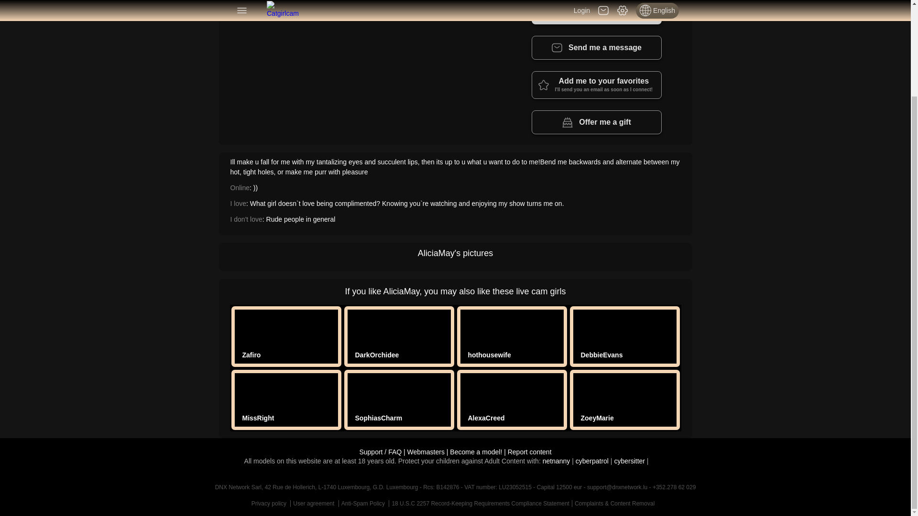 The width and height of the screenshot is (918, 516). Describe the element at coordinates (601, 355) in the screenshot. I see `Send me a message` at that location.